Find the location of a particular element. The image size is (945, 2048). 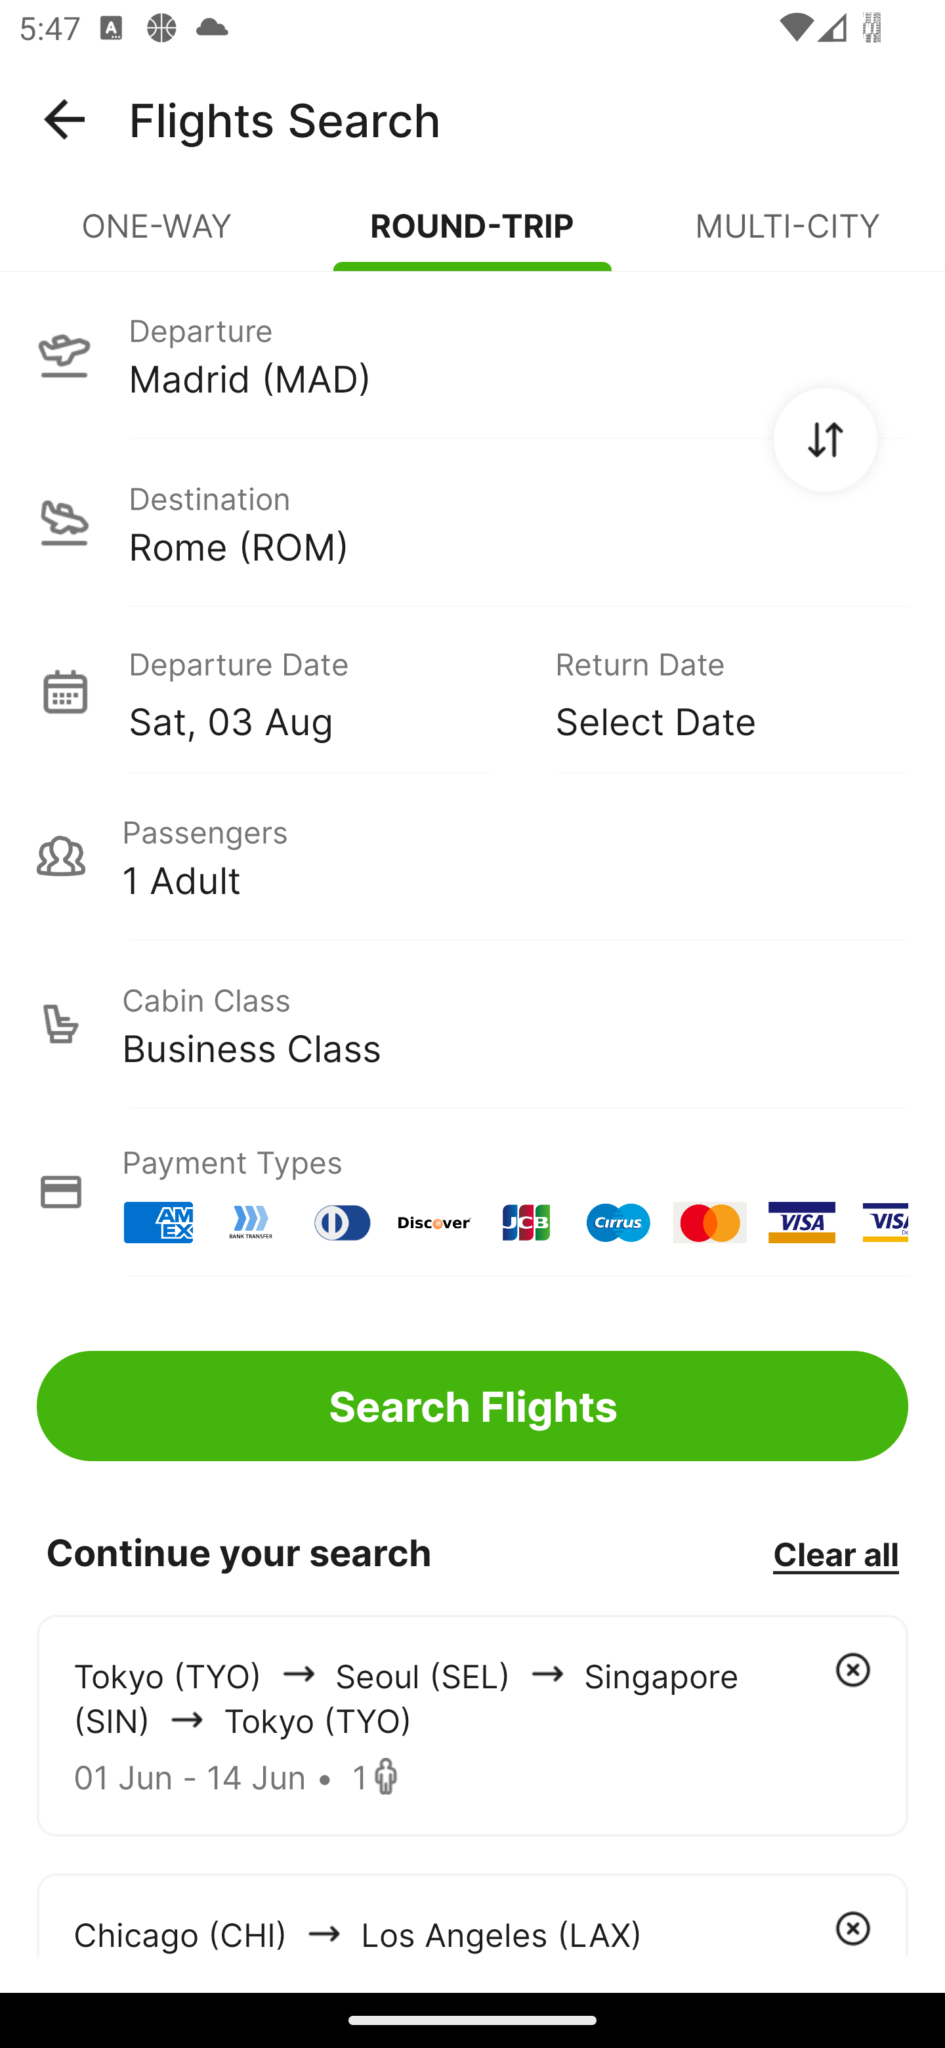

Cabin Class Business Class is located at coordinates (472, 1024).